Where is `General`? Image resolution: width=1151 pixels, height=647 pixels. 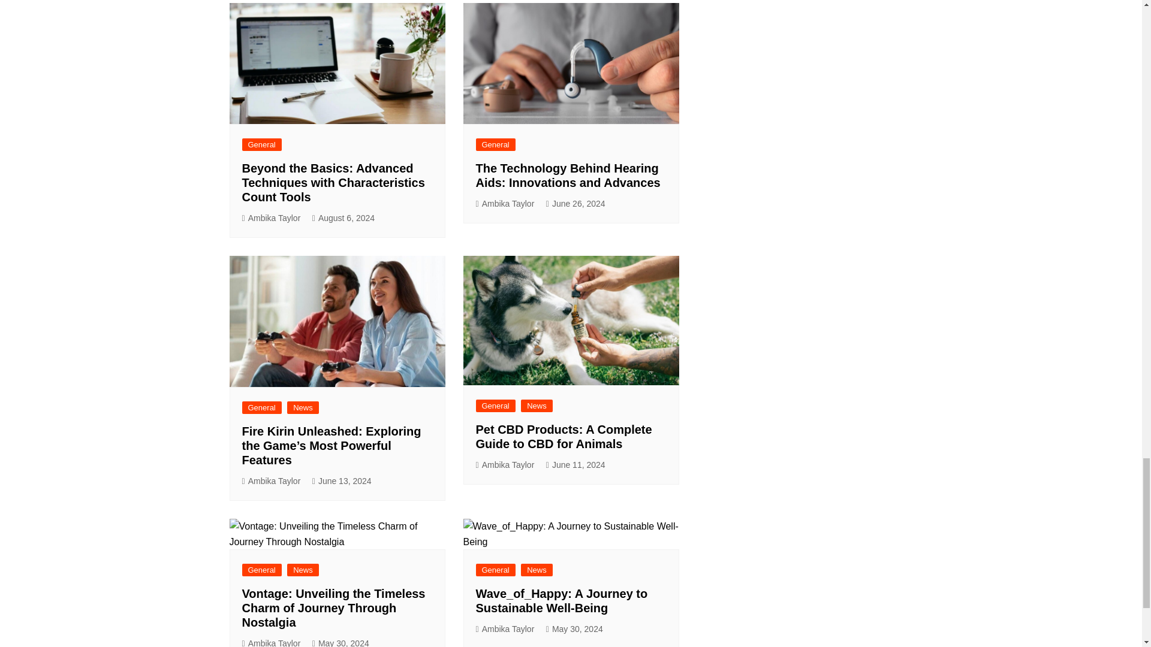 General is located at coordinates (261, 144).